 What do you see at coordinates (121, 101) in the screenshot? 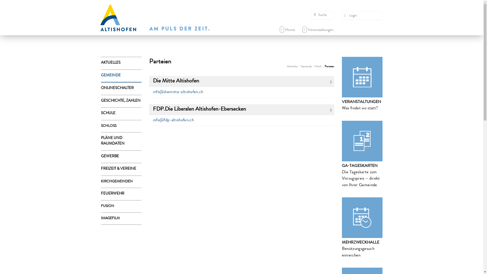
I see `GESCHICHTE, ZAHLEN` at bounding box center [121, 101].